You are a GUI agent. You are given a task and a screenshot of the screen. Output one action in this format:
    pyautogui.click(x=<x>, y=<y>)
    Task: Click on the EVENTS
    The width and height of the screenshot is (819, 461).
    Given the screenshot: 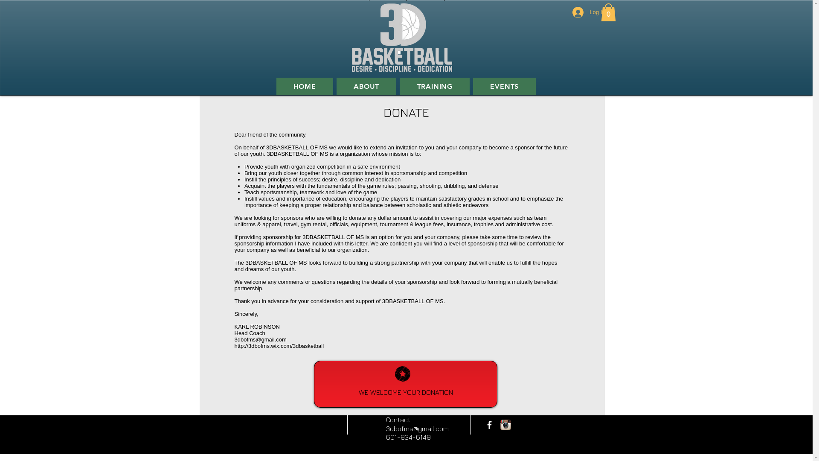 What is the action you would take?
    pyautogui.click(x=504, y=86)
    